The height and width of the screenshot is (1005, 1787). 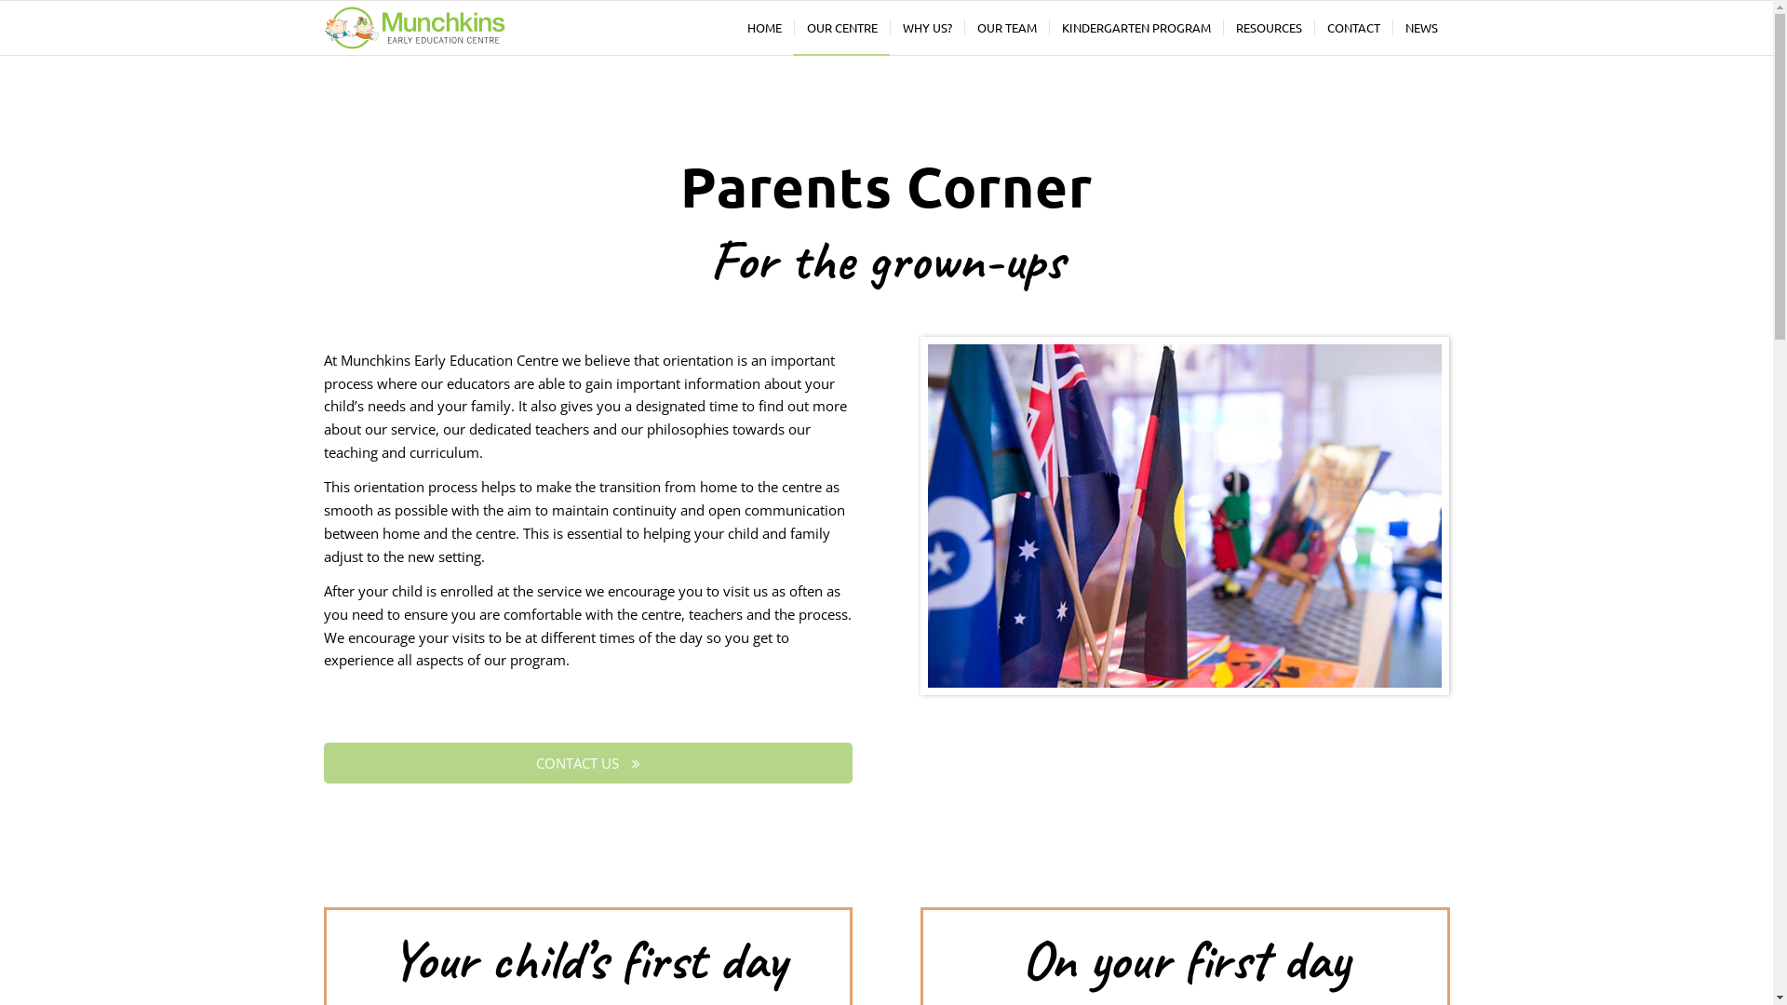 What do you see at coordinates (841, 28) in the screenshot?
I see `OUR CENTRE` at bounding box center [841, 28].